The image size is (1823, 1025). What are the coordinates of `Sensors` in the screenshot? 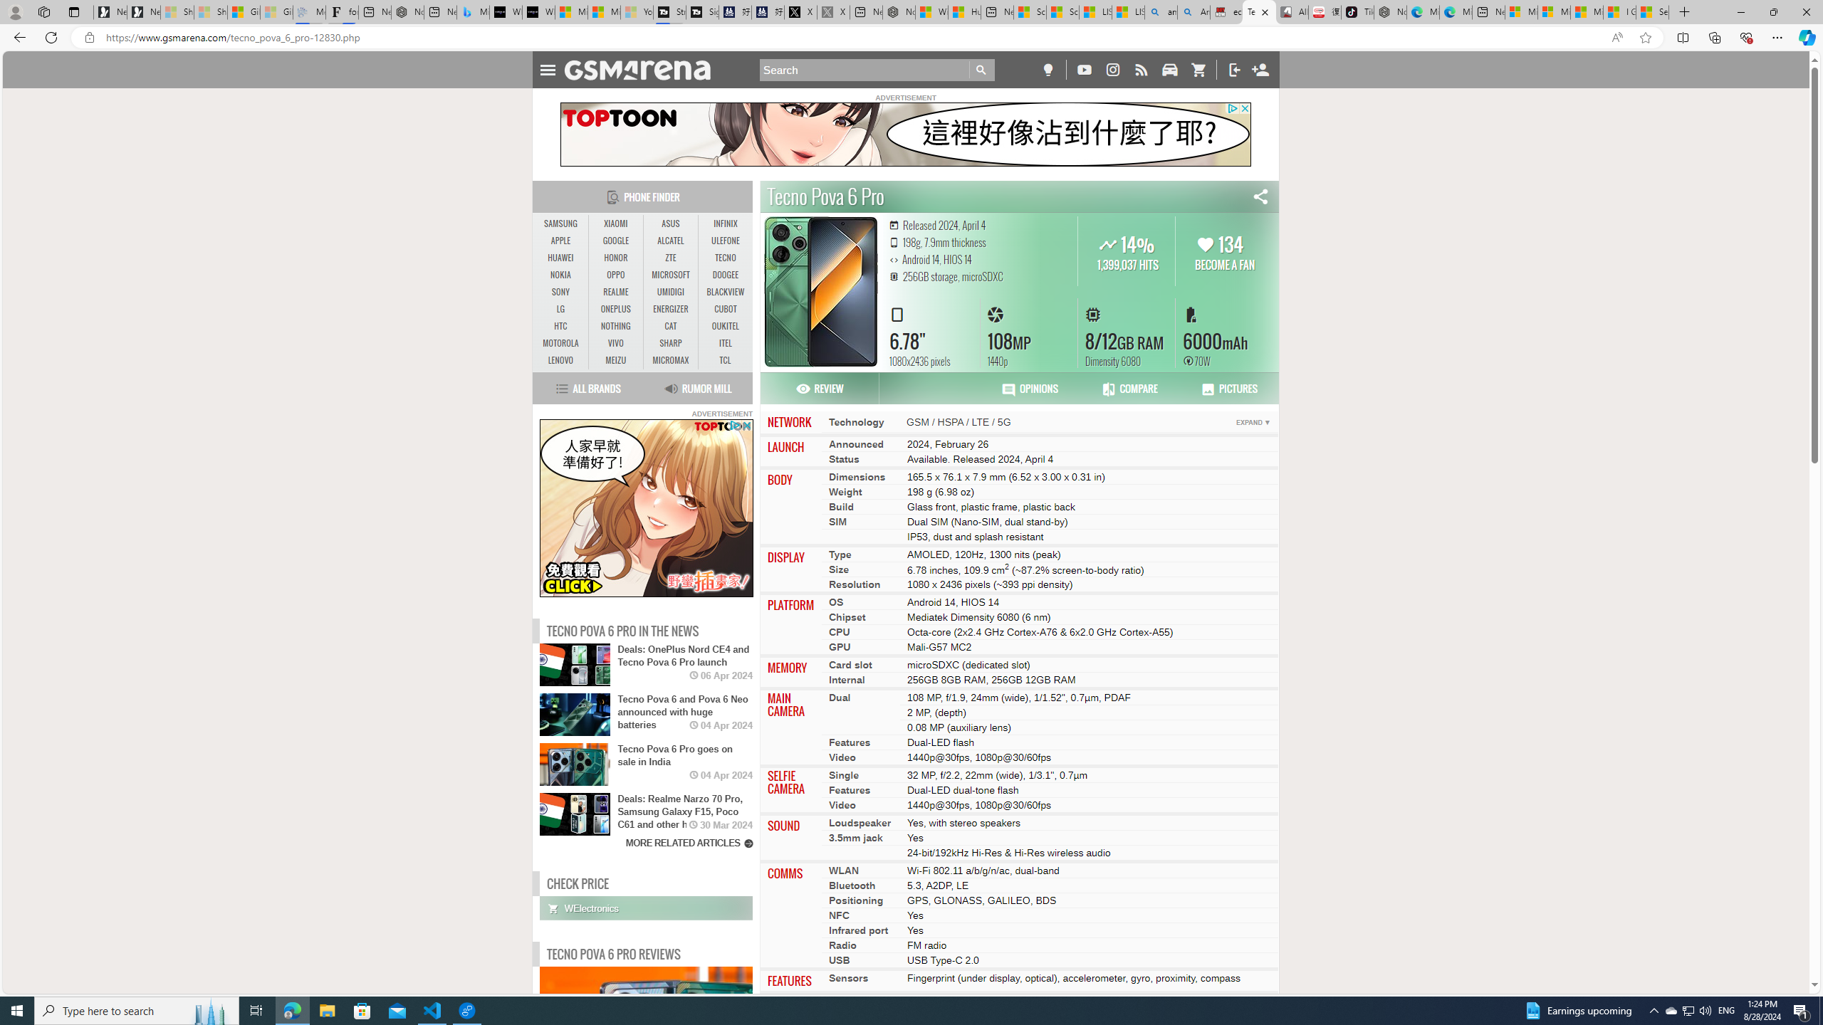 It's located at (849, 978).